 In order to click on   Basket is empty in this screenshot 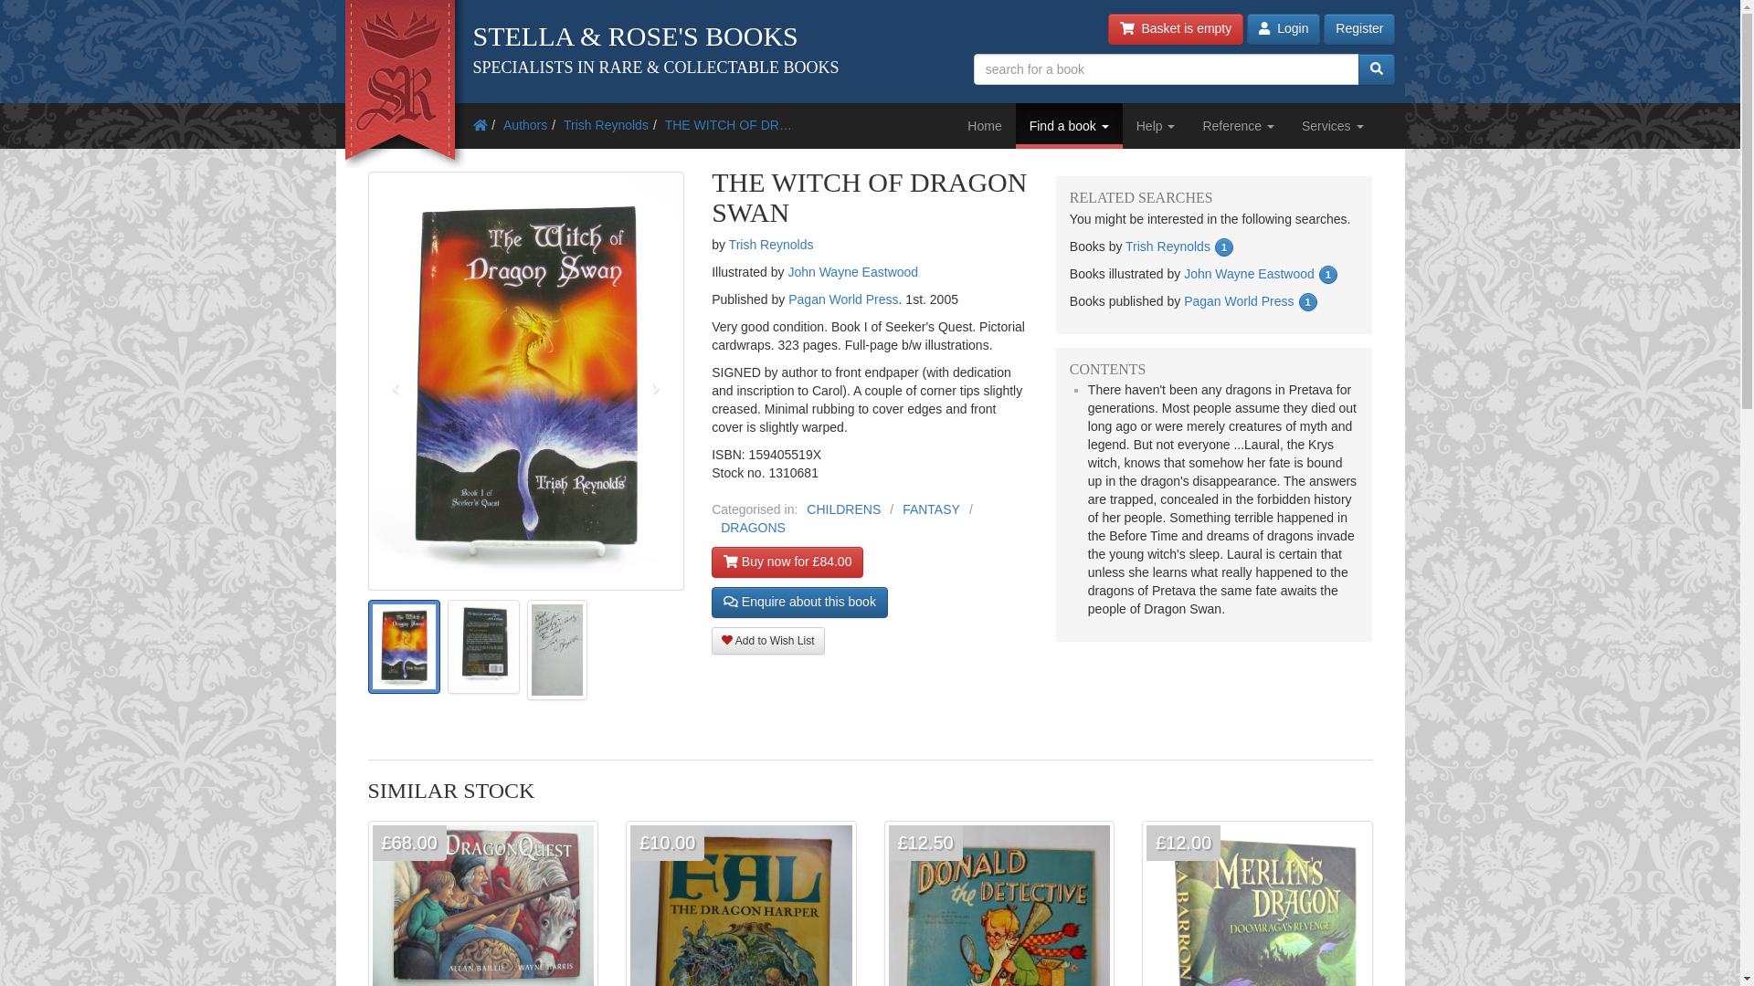, I will do `click(1176, 29)`.